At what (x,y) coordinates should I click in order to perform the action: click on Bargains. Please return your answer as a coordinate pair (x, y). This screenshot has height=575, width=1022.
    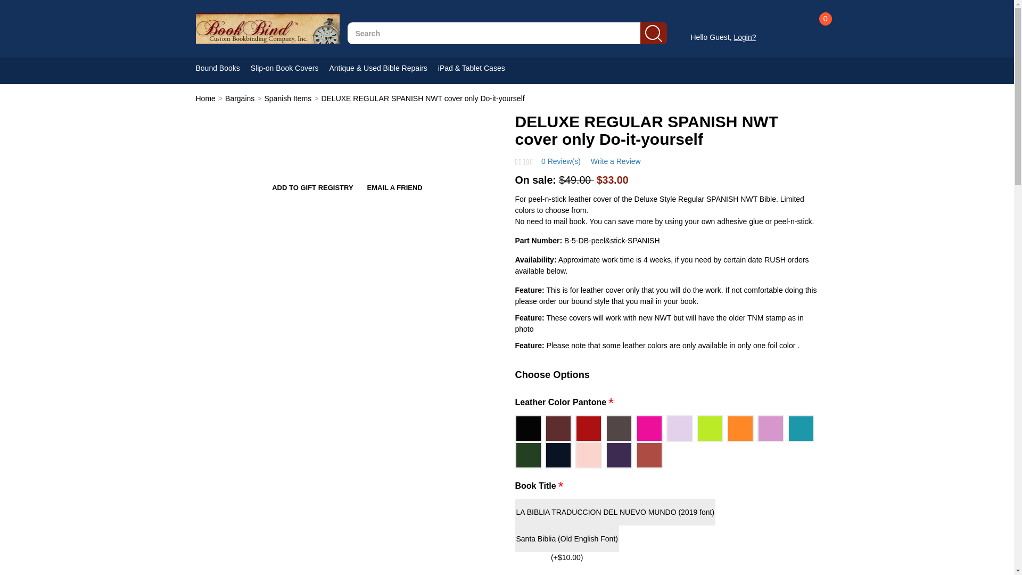
    Looking at the image, I should click on (240, 98).